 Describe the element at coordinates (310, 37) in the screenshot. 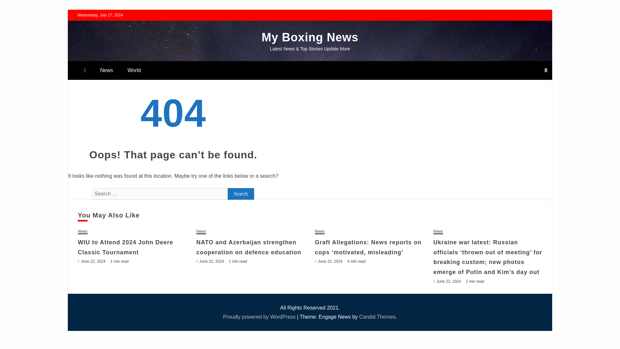

I see `My Boxing News` at that location.